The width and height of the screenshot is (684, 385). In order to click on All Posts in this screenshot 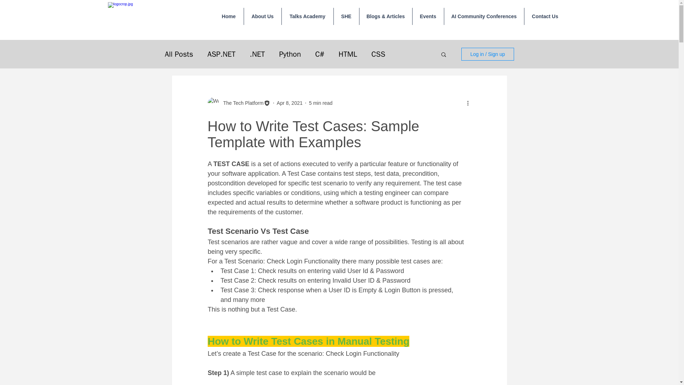, I will do `click(179, 54)`.